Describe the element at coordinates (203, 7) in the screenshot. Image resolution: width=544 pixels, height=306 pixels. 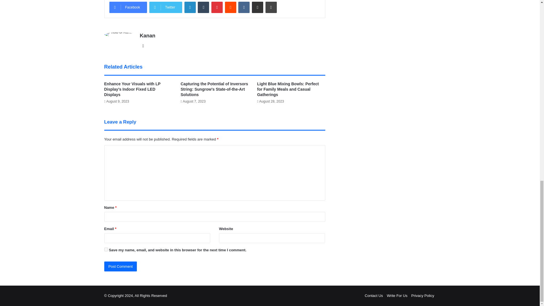
I see `Tumblr` at that location.